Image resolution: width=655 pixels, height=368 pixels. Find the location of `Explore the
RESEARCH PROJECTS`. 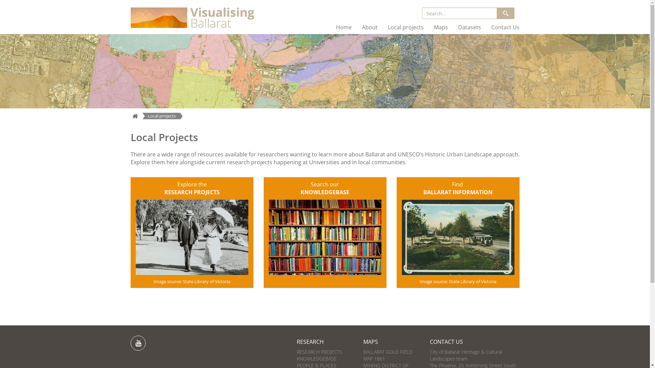

Explore the
RESEARCH PROJECTS is located at coordinates (192, 188).